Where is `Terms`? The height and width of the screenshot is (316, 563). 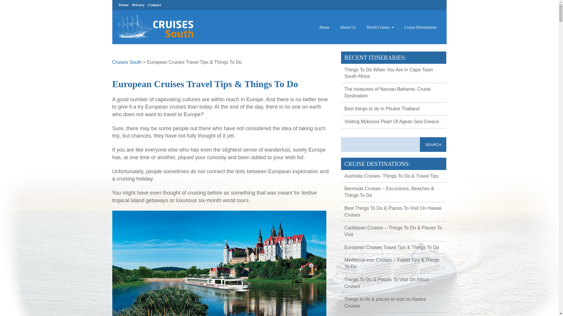 Terms is located at coordinates (123, 5).